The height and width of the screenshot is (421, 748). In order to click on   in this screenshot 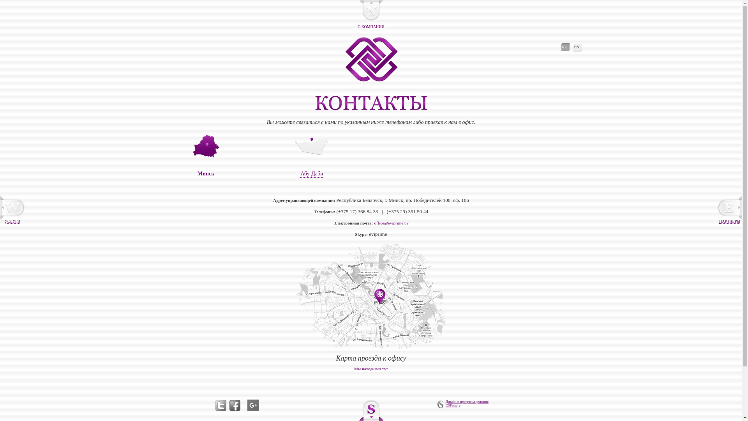, I will do `click(221, 405)`.